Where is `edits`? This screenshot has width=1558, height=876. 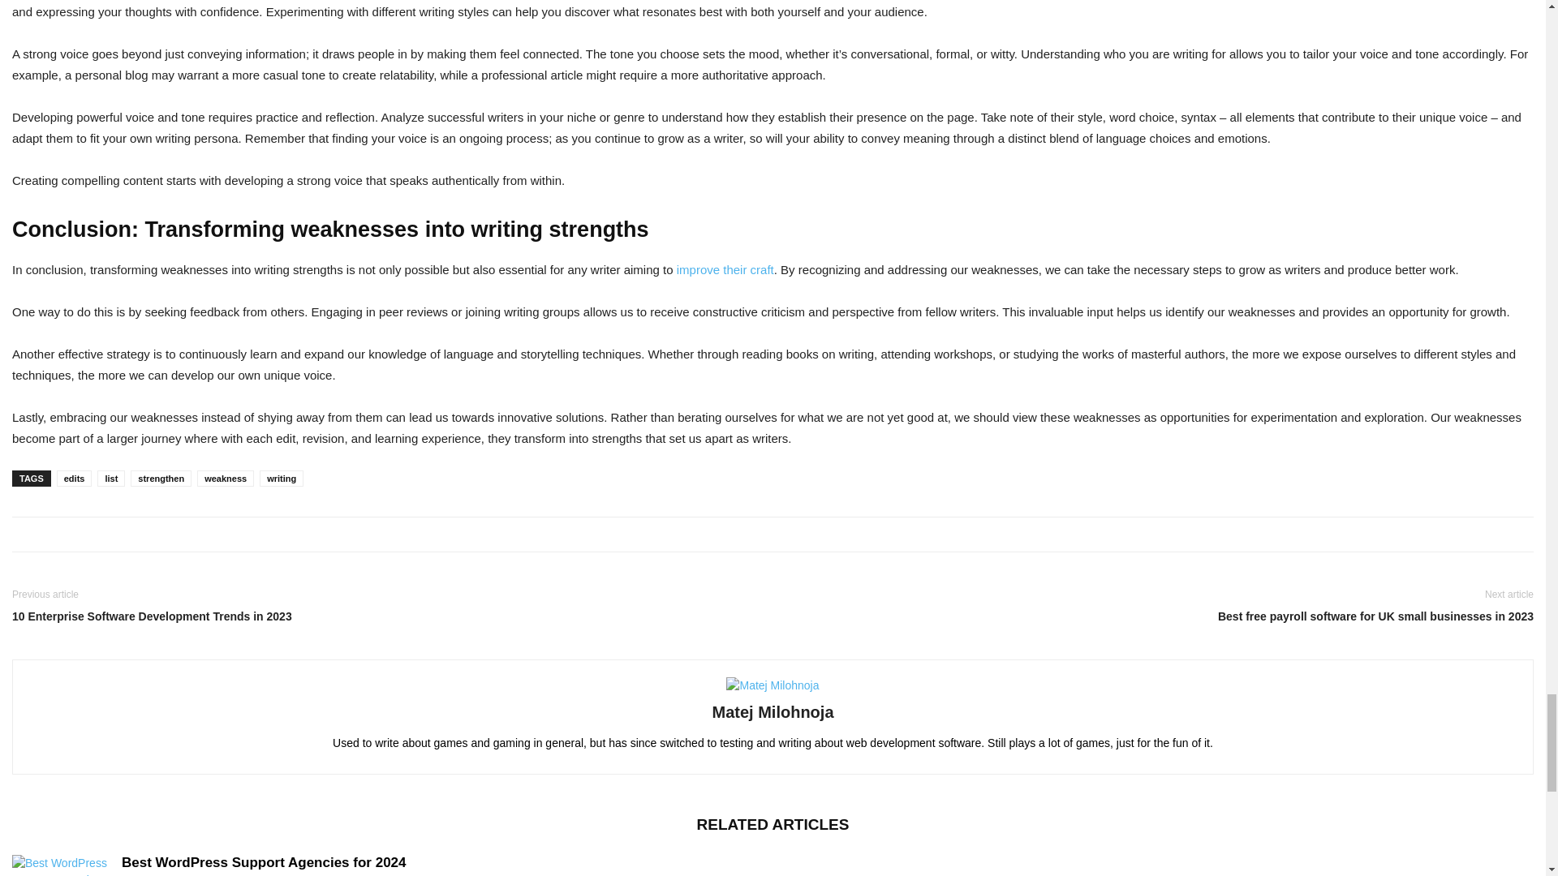 edits is located at coordinates (74, 479).